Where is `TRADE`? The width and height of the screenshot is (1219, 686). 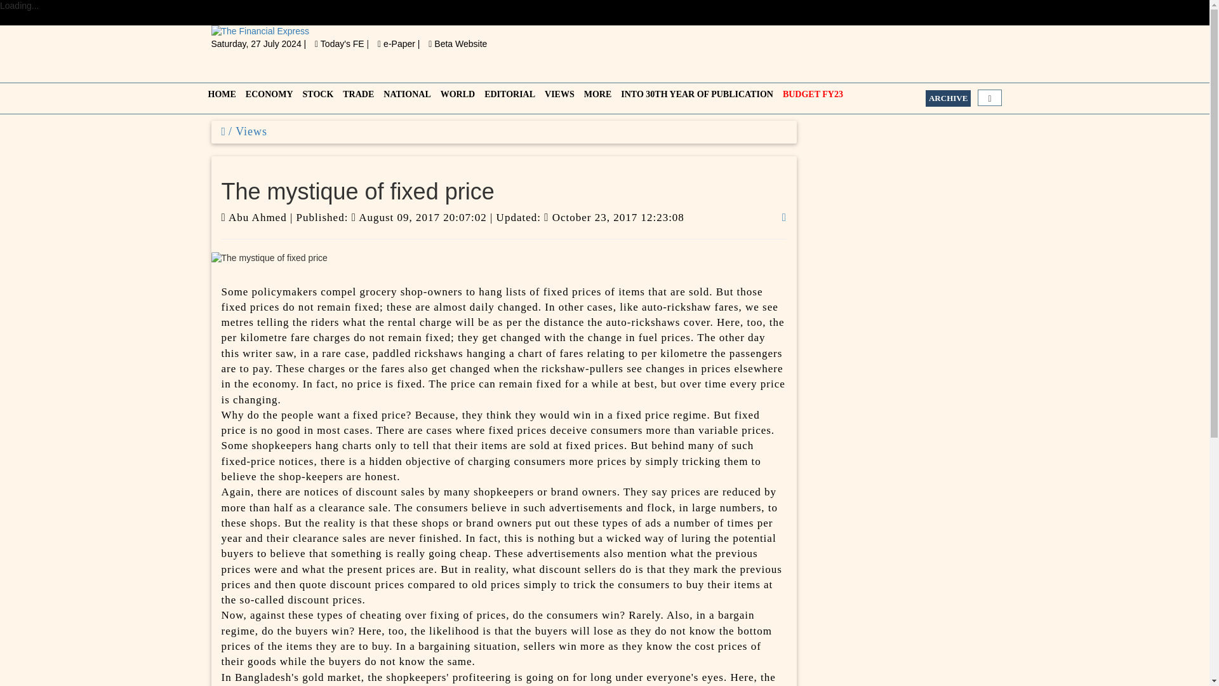
TRADE is located at coordinates (356, 98).